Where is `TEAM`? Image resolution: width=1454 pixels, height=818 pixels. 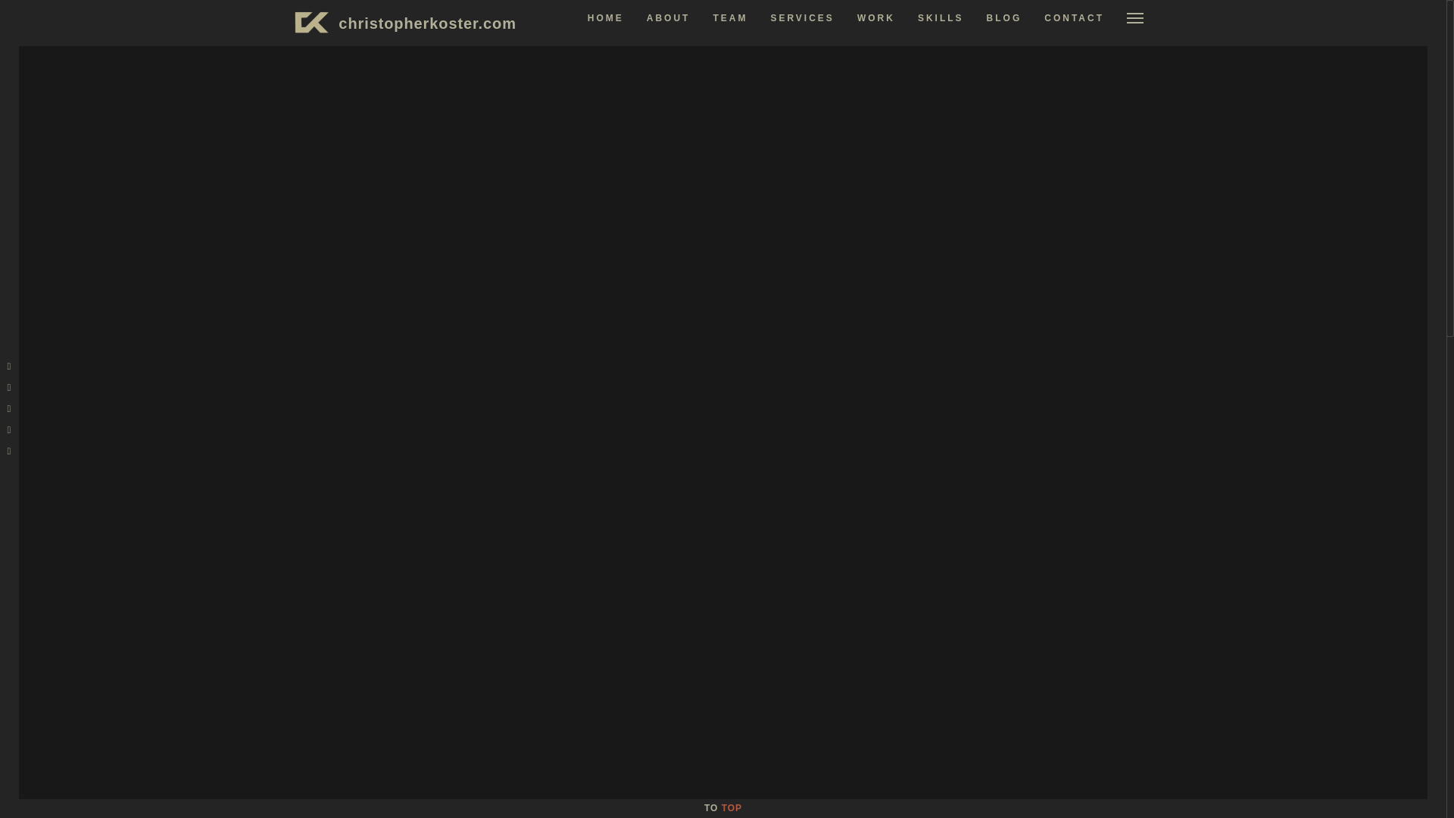
TEAM is located at coordinates (729, 17).